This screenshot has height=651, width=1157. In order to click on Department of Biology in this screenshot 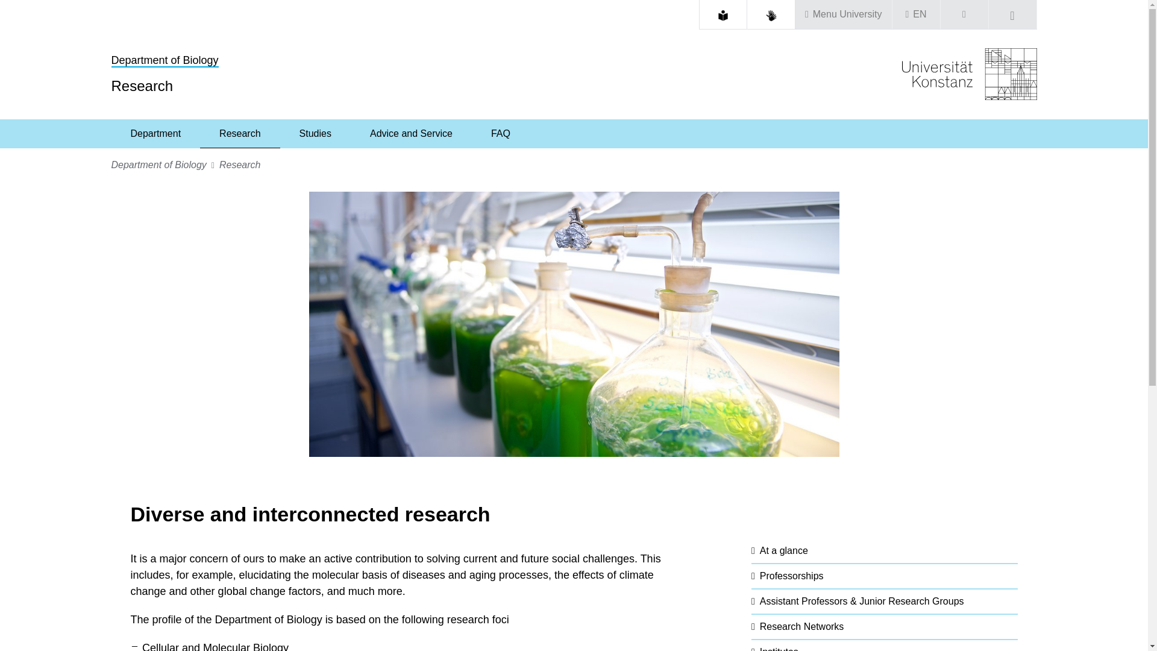, I will do `click(165, 60)`.